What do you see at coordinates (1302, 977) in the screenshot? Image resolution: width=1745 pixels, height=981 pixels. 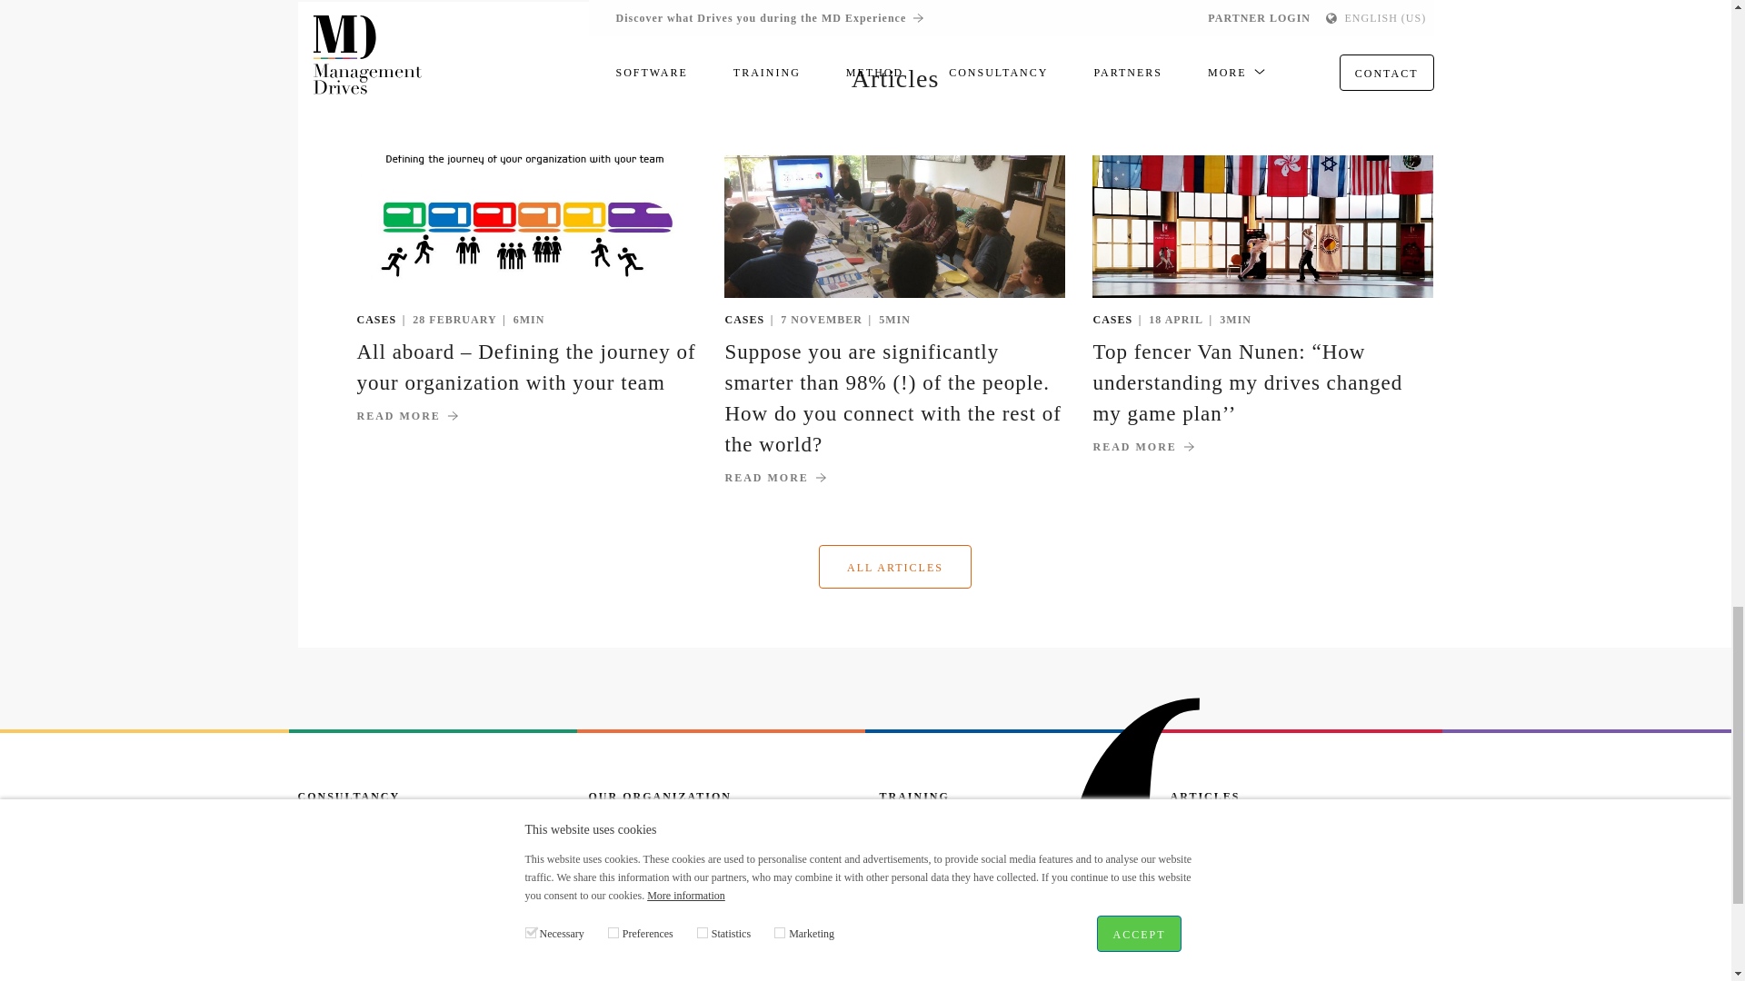 I see `ALL ARTICLES` at bounding box center [1302, 977].